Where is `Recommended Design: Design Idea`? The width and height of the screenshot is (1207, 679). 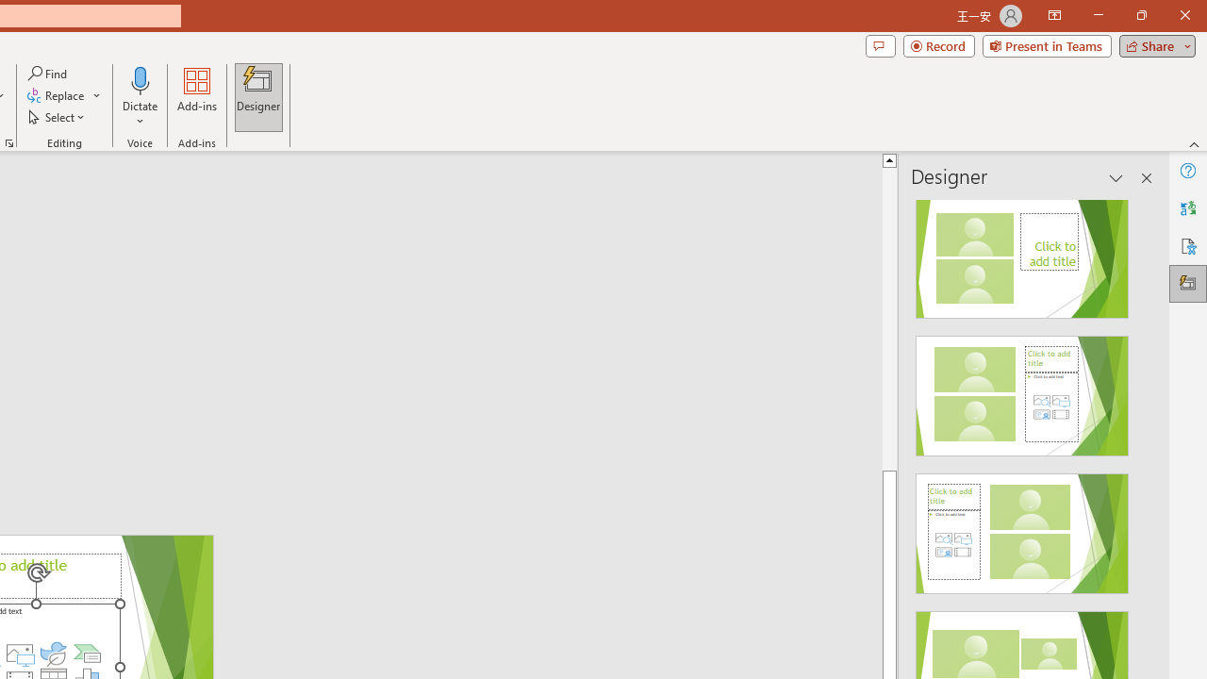
Recommended Design: Design Idea is located at coordinates (1022, 253).